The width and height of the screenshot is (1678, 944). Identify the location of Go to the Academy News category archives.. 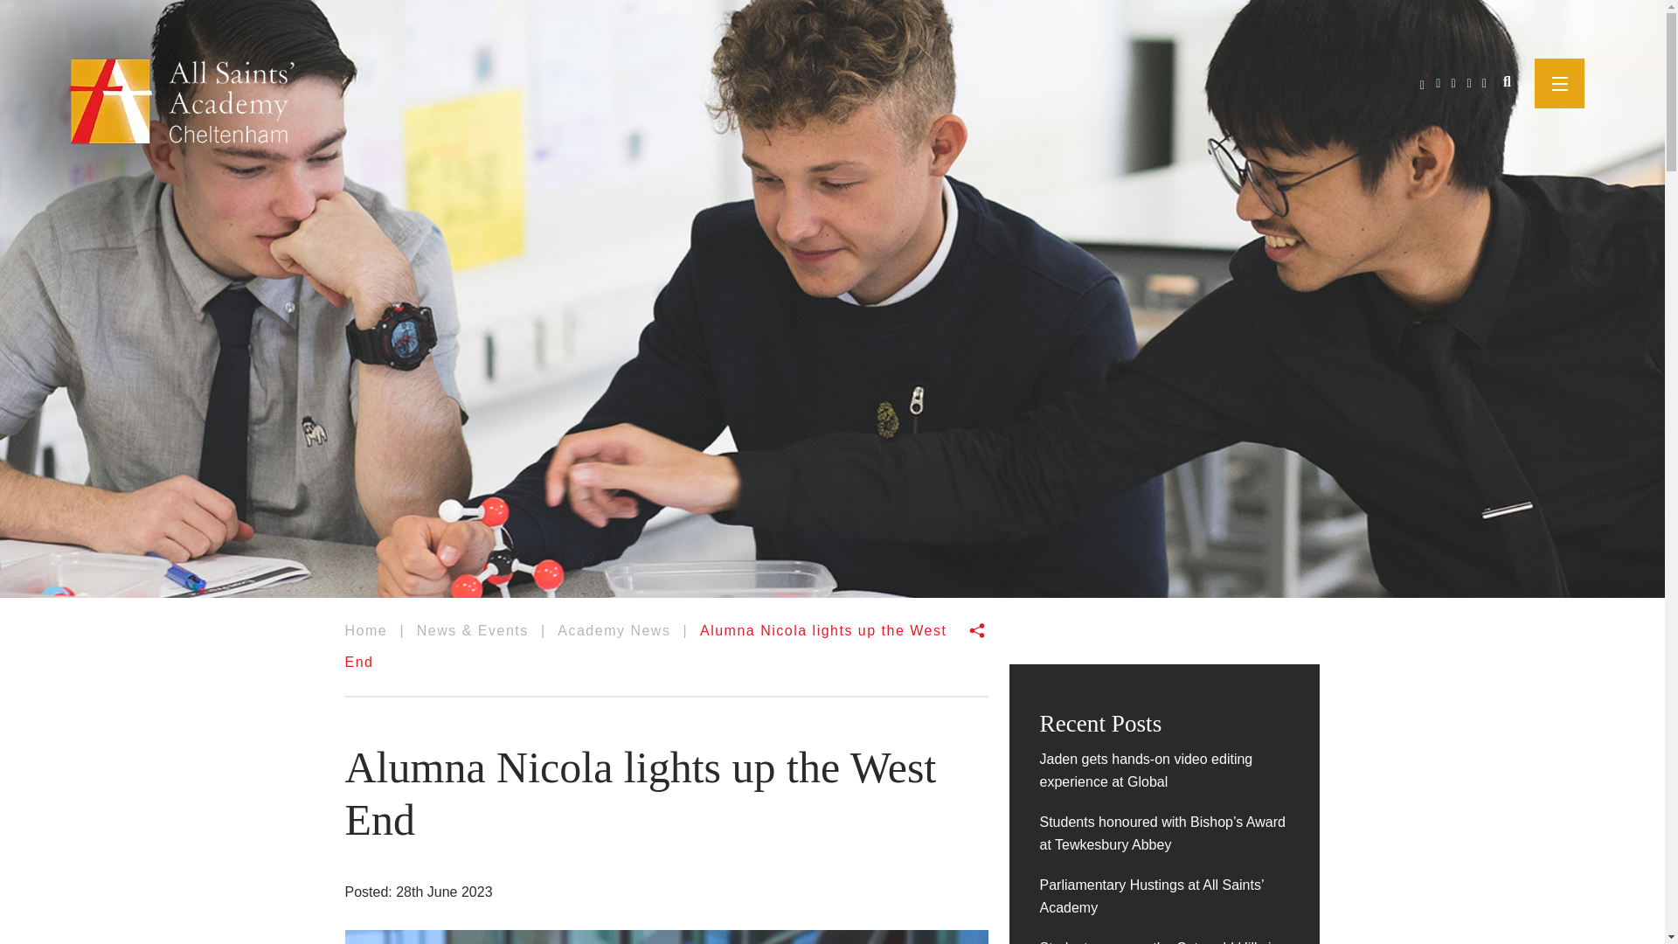
(614, 630).